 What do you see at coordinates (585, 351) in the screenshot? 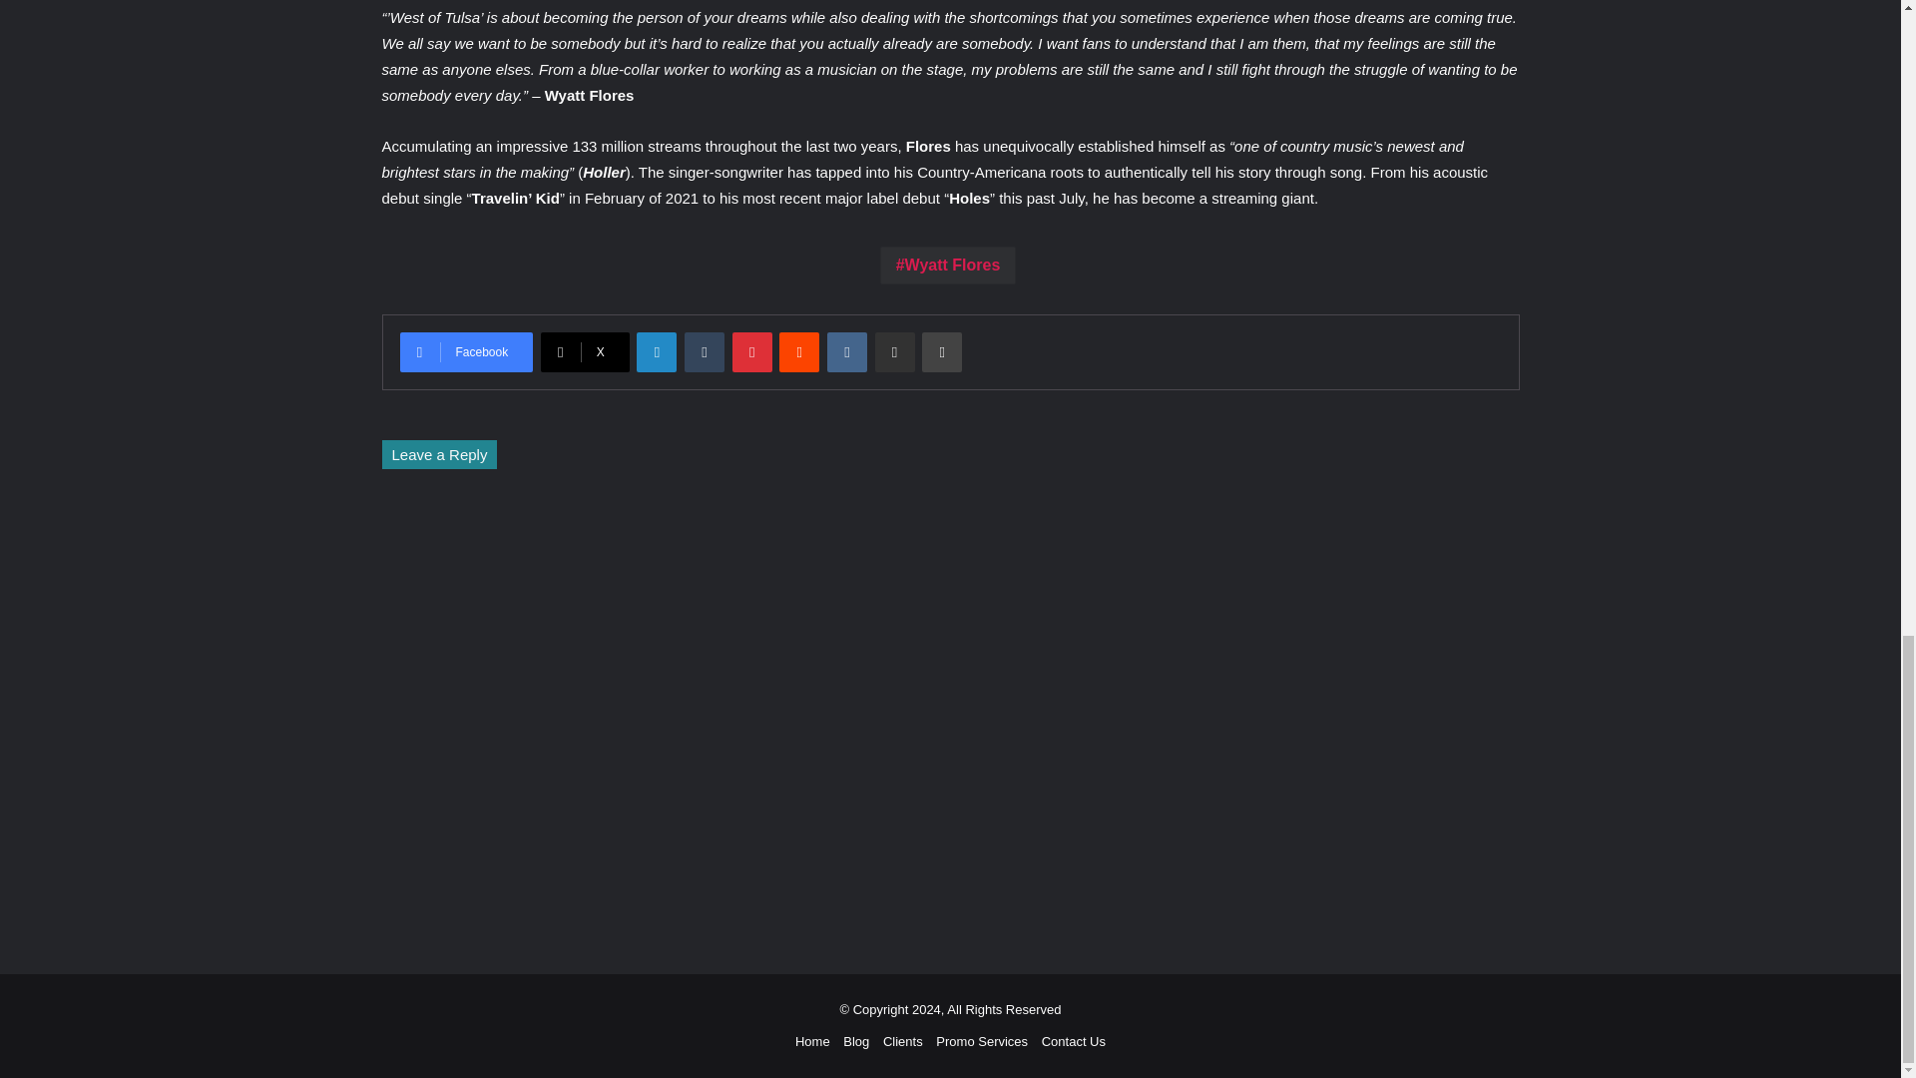
I see `X` at bounding box center [585, 351].